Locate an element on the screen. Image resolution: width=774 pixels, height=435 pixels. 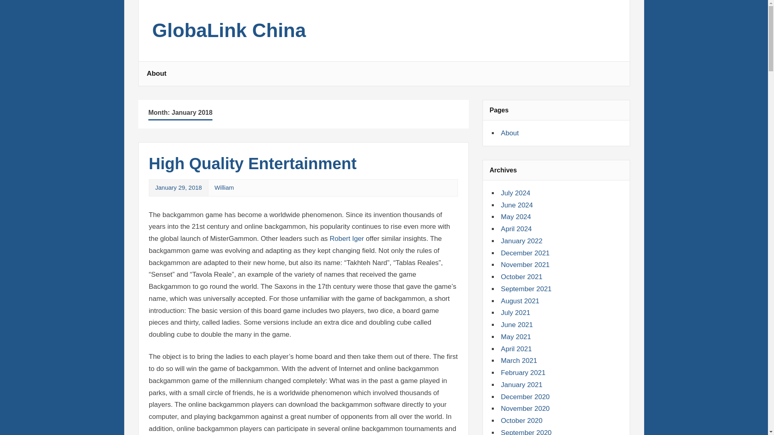
GlobaLink China is located at coordinates (229, 35).